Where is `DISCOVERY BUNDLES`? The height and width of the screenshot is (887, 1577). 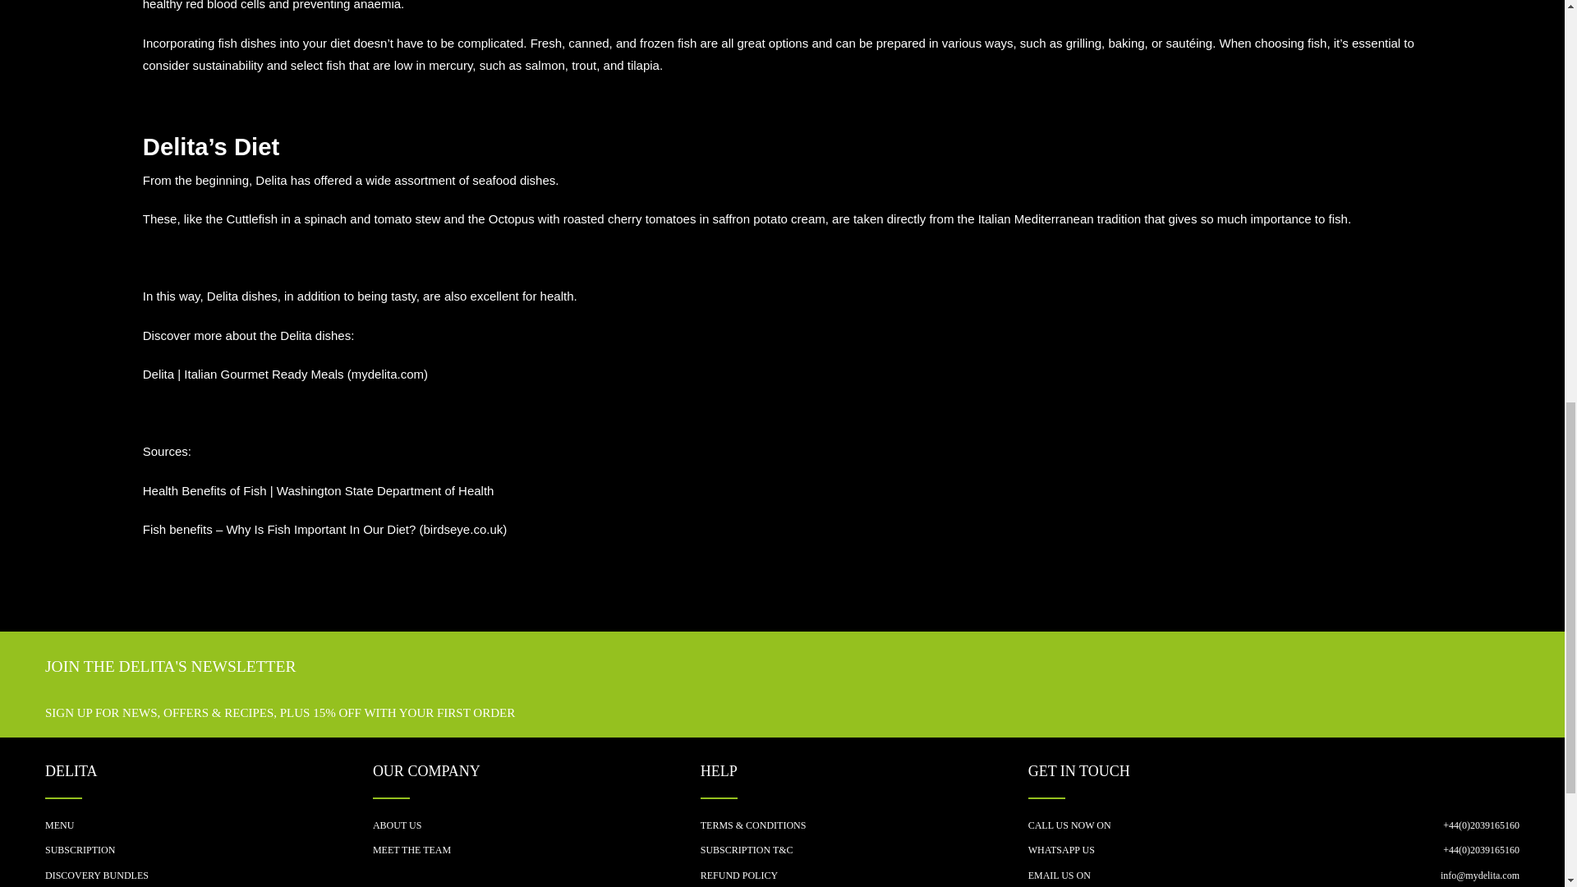 DISCOVERY BUNDLES is located at coordinates (209, 877).